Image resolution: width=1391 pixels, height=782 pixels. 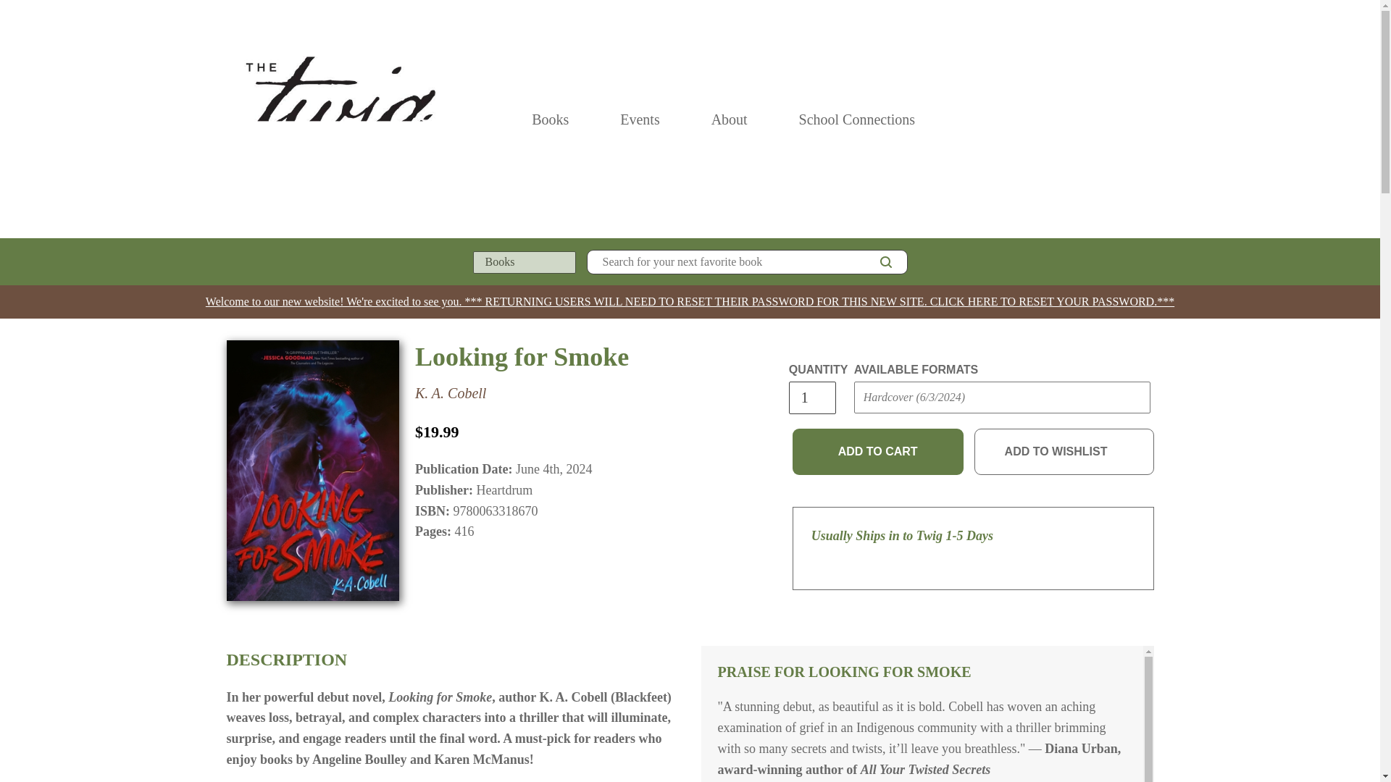 What do you see at coordinates (885, 261) in the screenshot?
I see `SEARCH` at bounding box center [885, 261].